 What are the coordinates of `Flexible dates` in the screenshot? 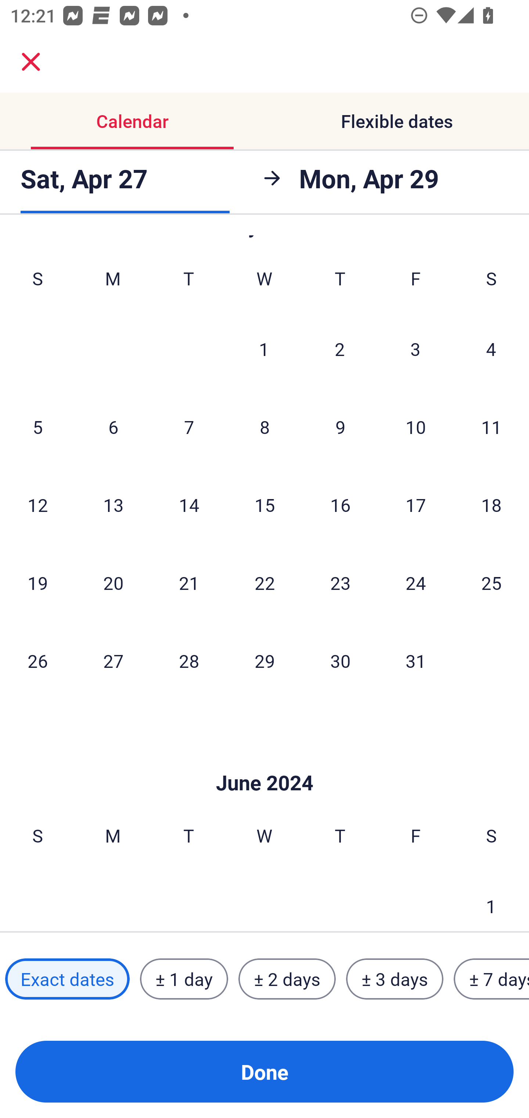 It's located at (397, 121).